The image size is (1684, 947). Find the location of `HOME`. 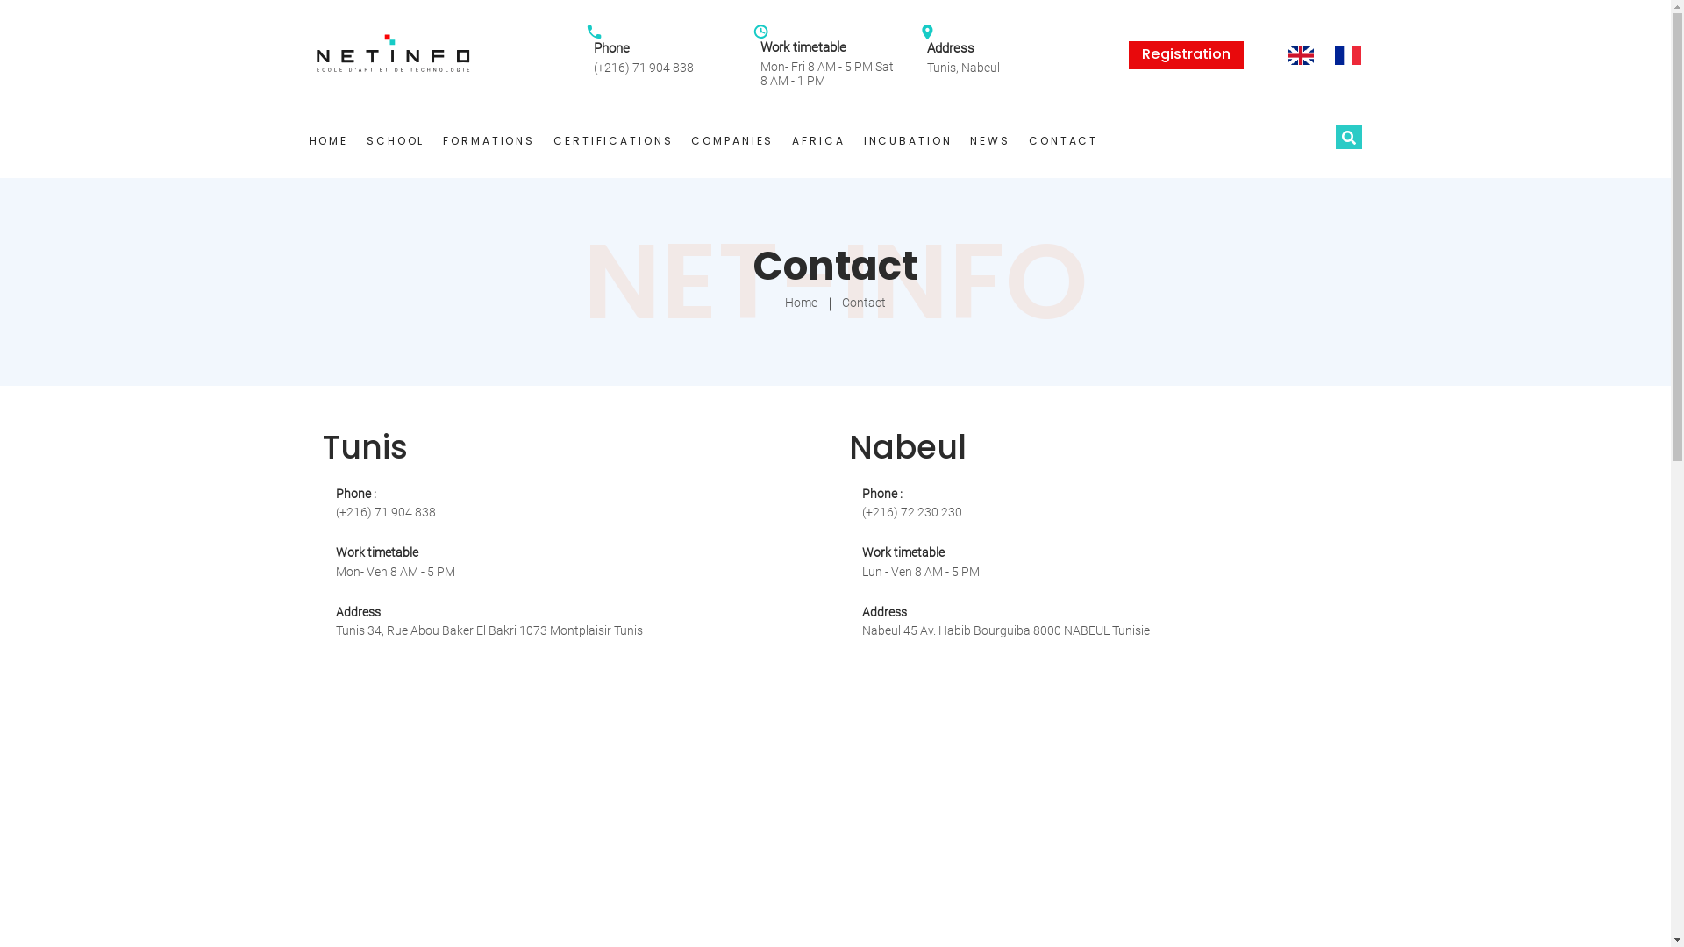

HOME is located at coordinates (328, 141).